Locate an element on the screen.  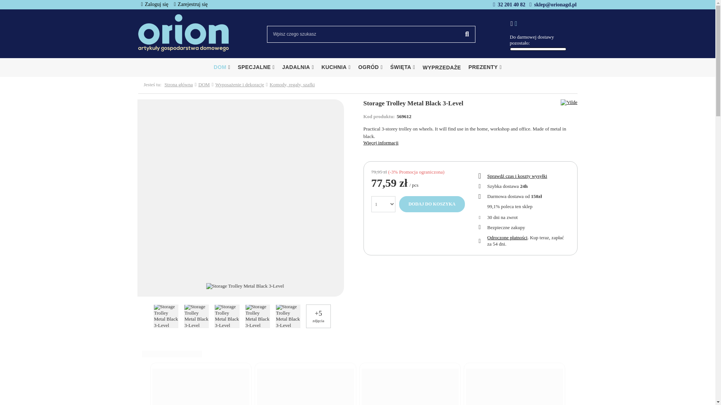
KUCHNIA is located at coordinates (336, 67).